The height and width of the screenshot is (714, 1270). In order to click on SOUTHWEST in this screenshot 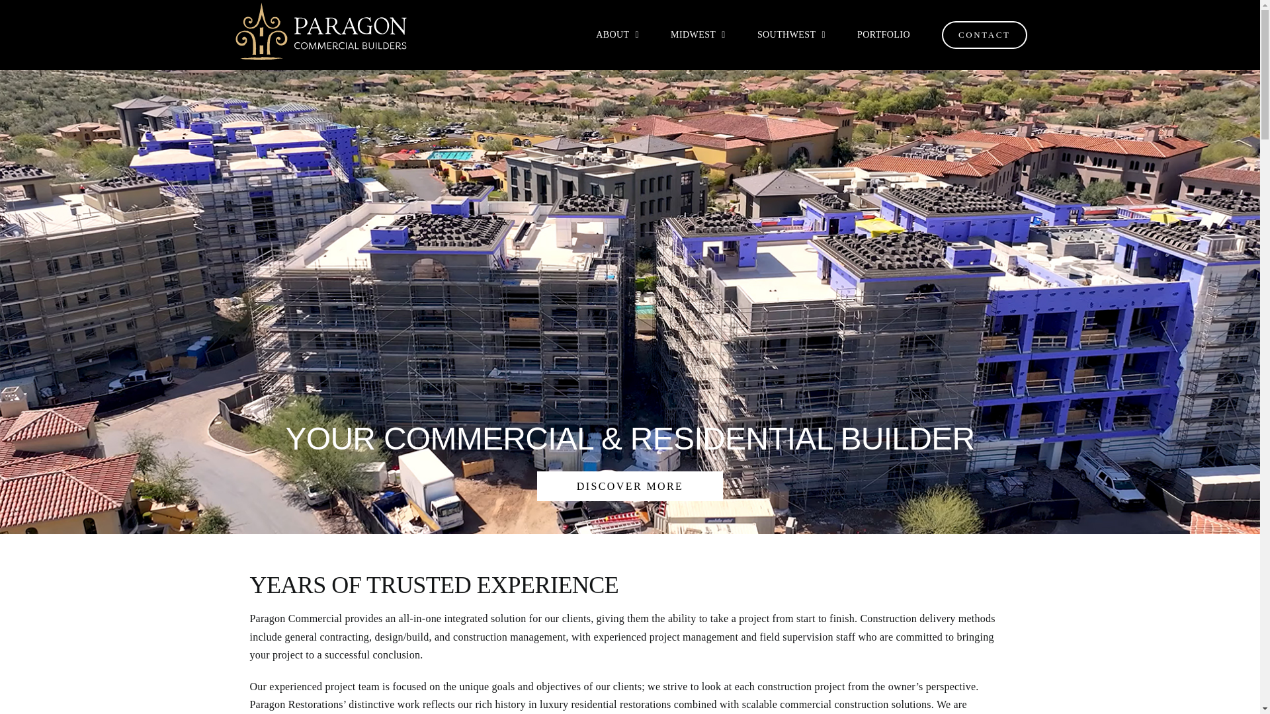, I will do `click(791, 34)`.